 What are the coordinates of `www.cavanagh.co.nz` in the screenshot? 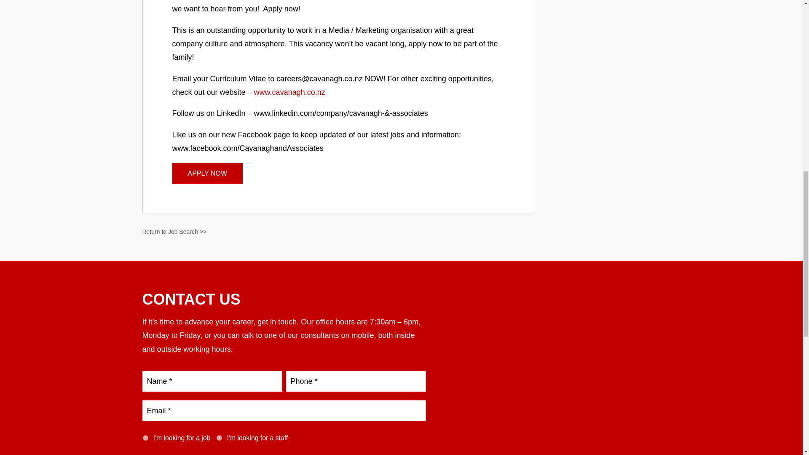 It's located at (289, 92).